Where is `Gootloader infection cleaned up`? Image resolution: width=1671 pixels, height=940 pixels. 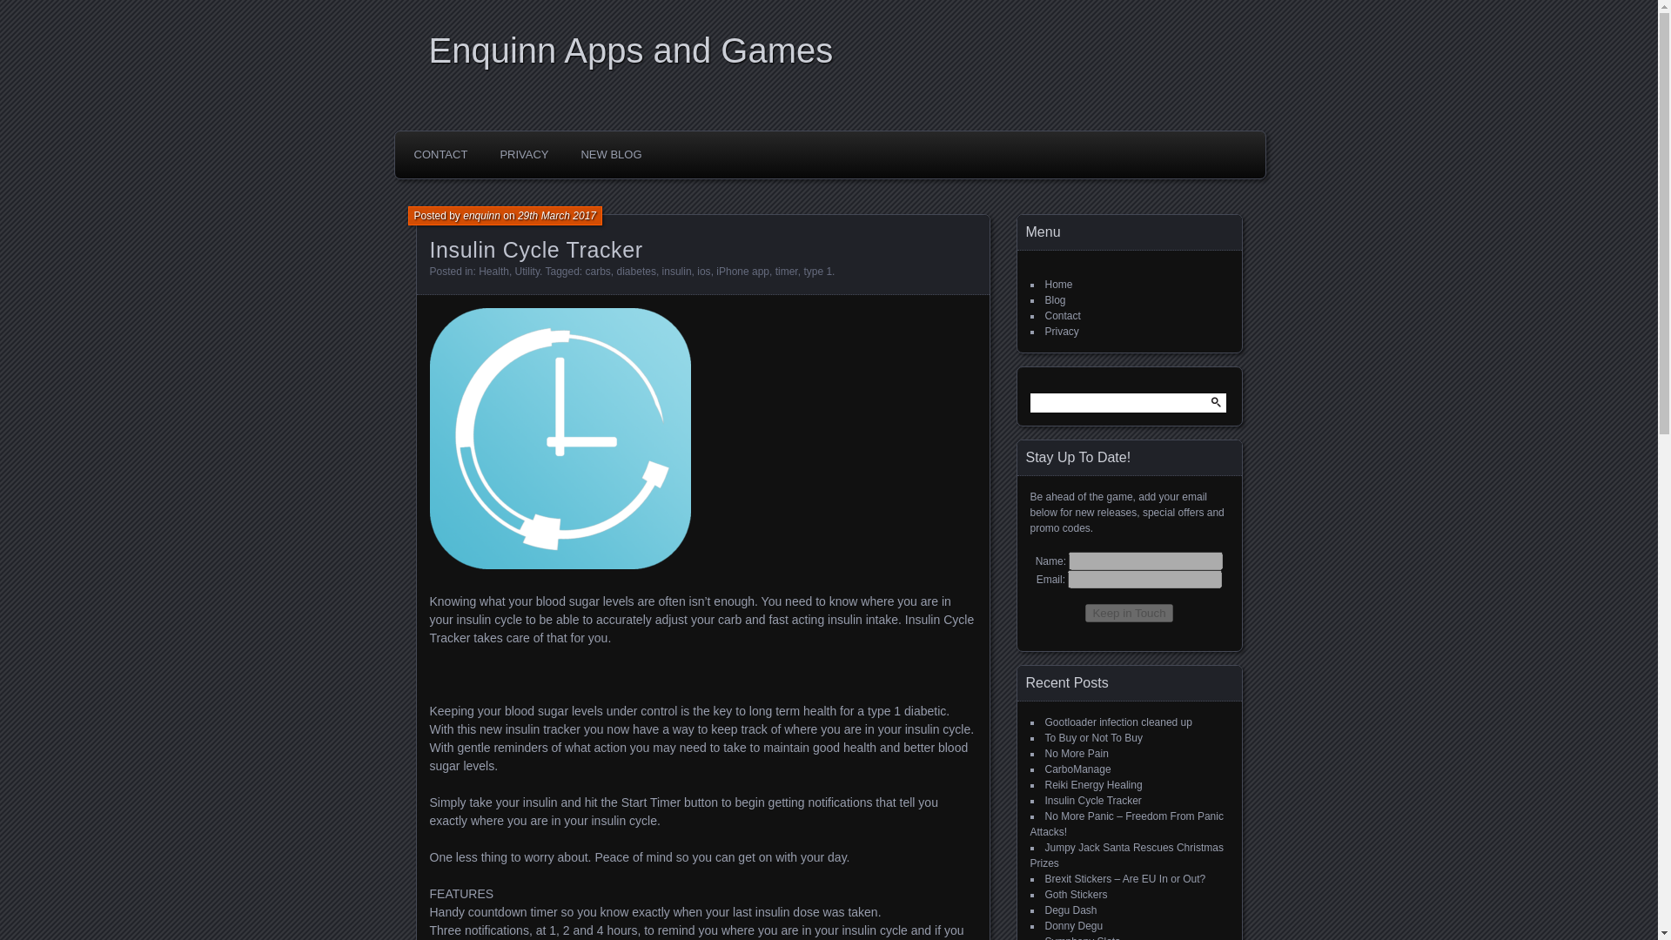 Gootloader infection cleaned up is located at coordinates (1117, 722).